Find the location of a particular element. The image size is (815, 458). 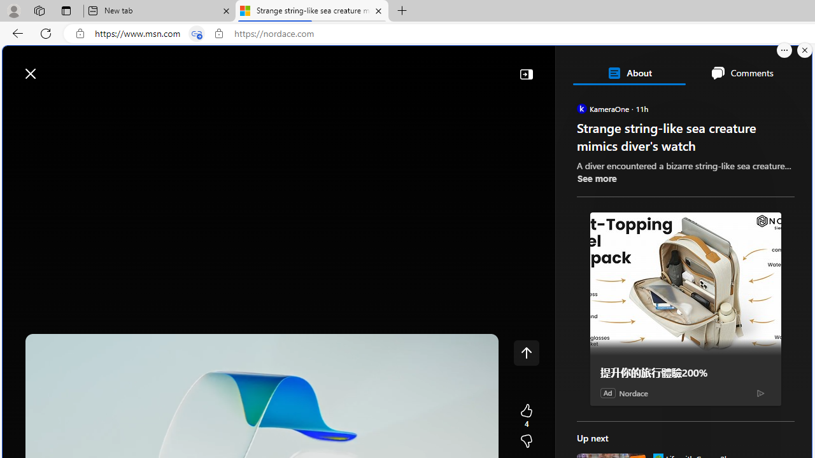

New Tab is located at coordinates (402, 11).